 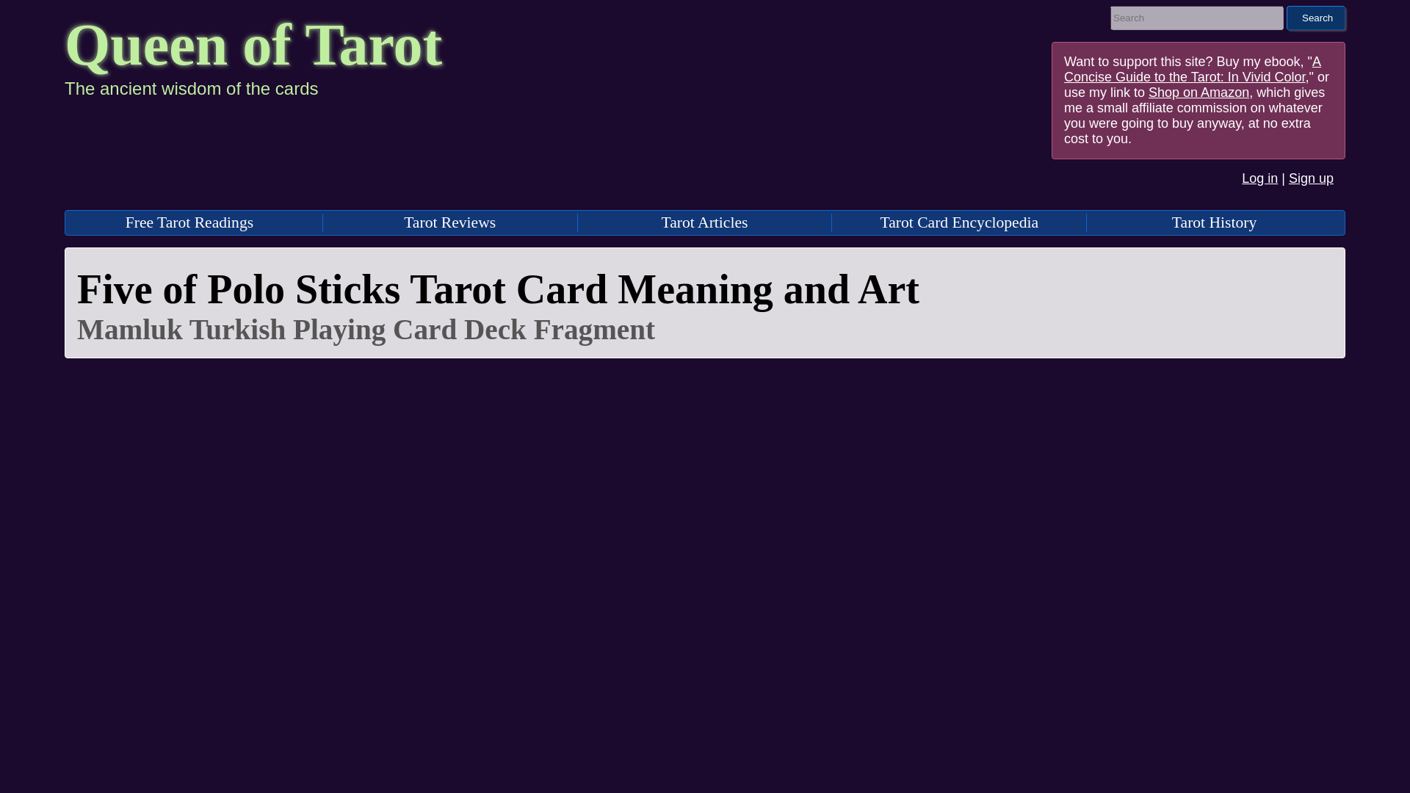 What do you see at coordinates (1213, 222) in the screenshot?
I see `Tarot History` at bounding box center [1213, 222].